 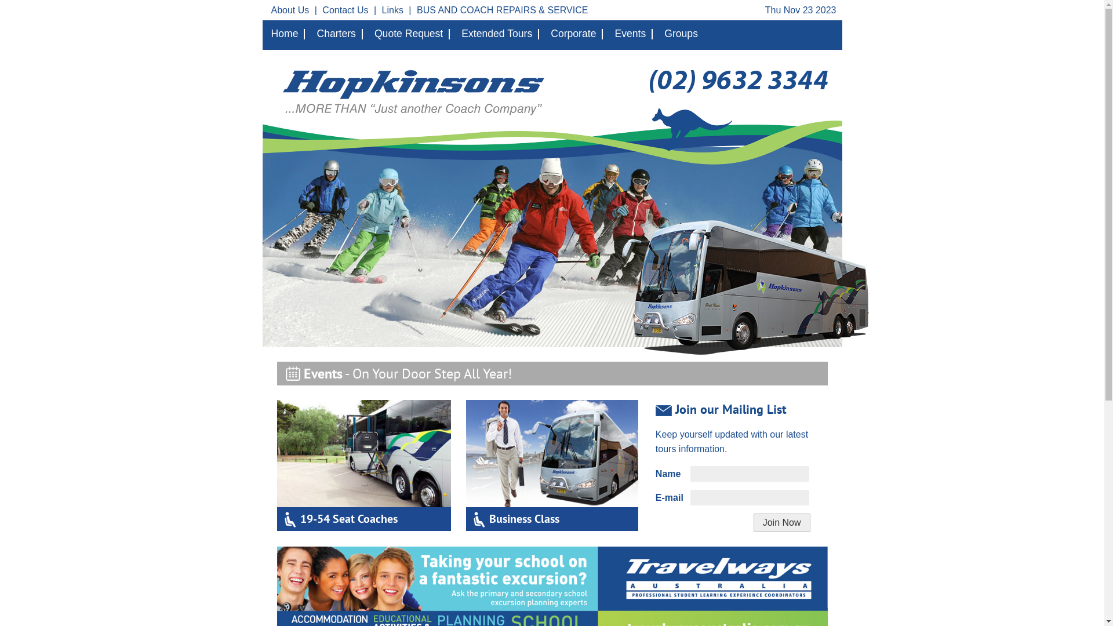 What do you see at coordinates (684, 34) in the screenshot?
I see `Groups` at bounding box center [684, 34].